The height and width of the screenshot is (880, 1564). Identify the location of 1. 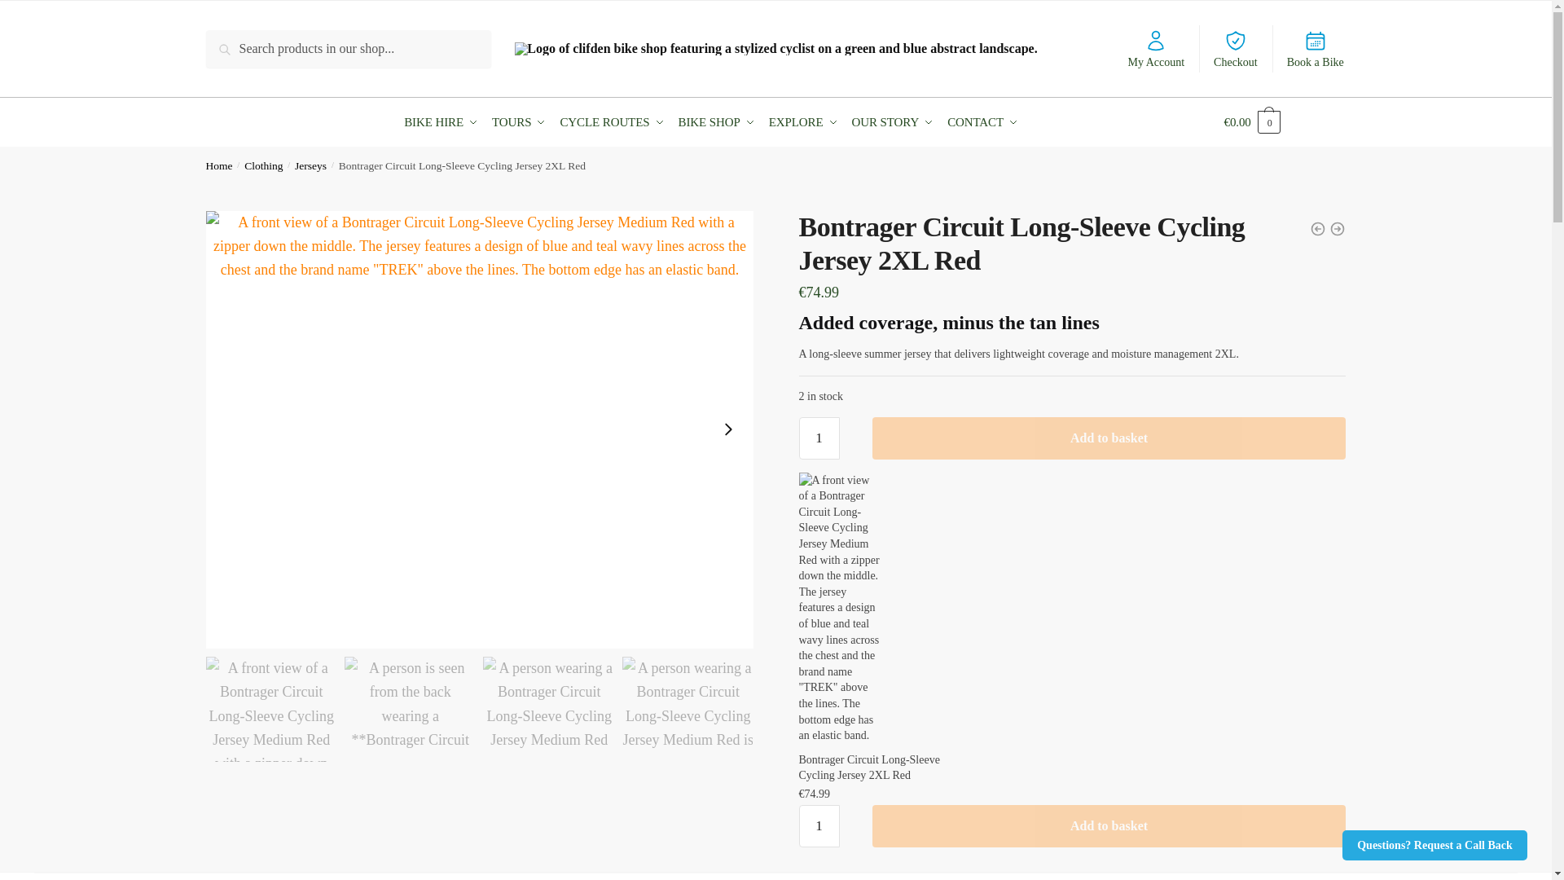
(818, 826).